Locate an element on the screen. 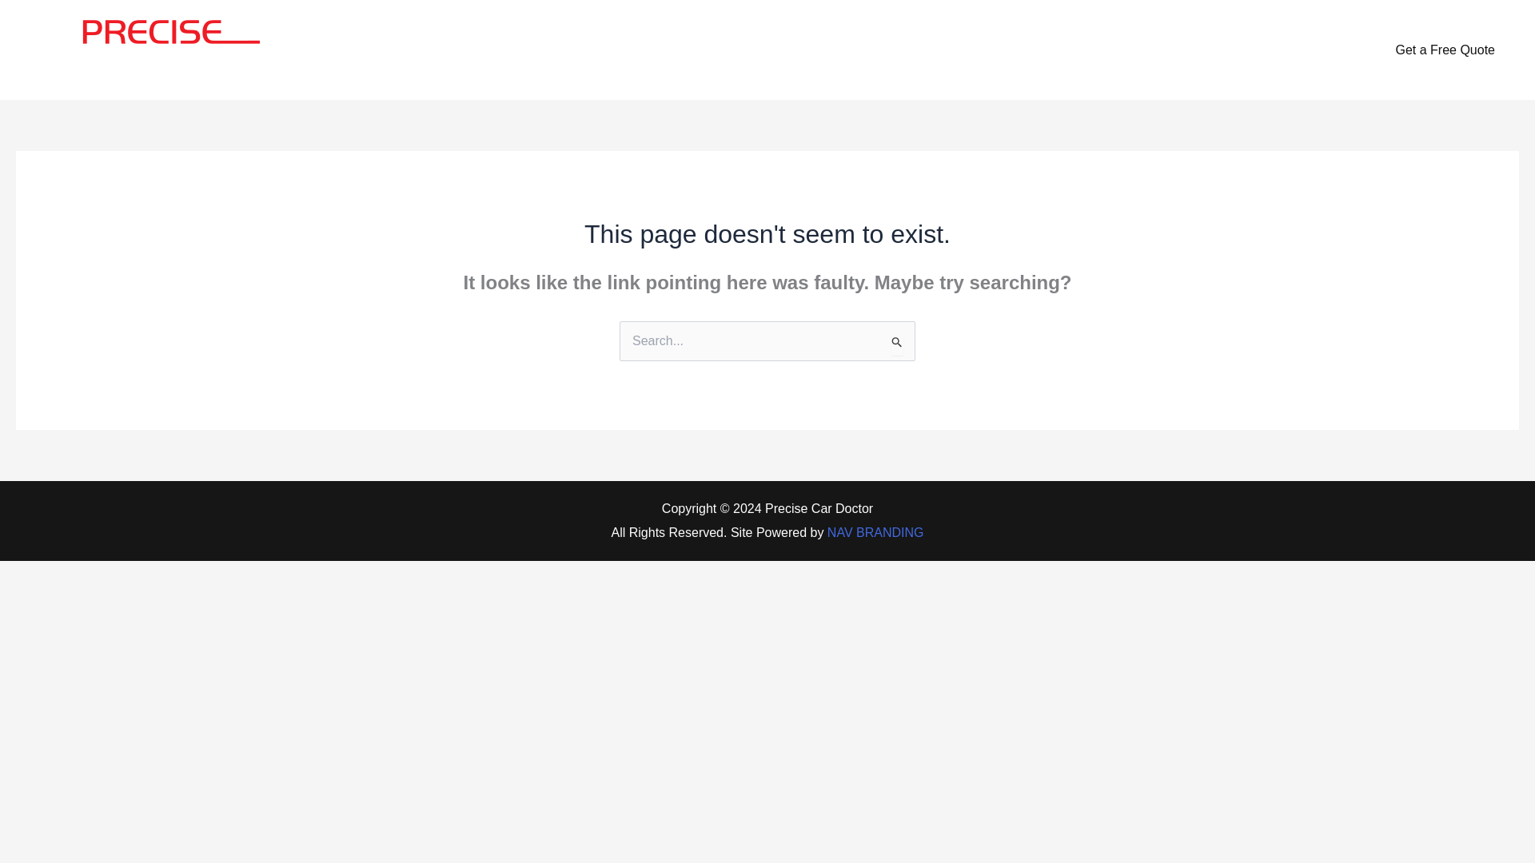 The height and width of the screenshot is (863, 1535). CONTACT is located at coordinates (1271, 49).